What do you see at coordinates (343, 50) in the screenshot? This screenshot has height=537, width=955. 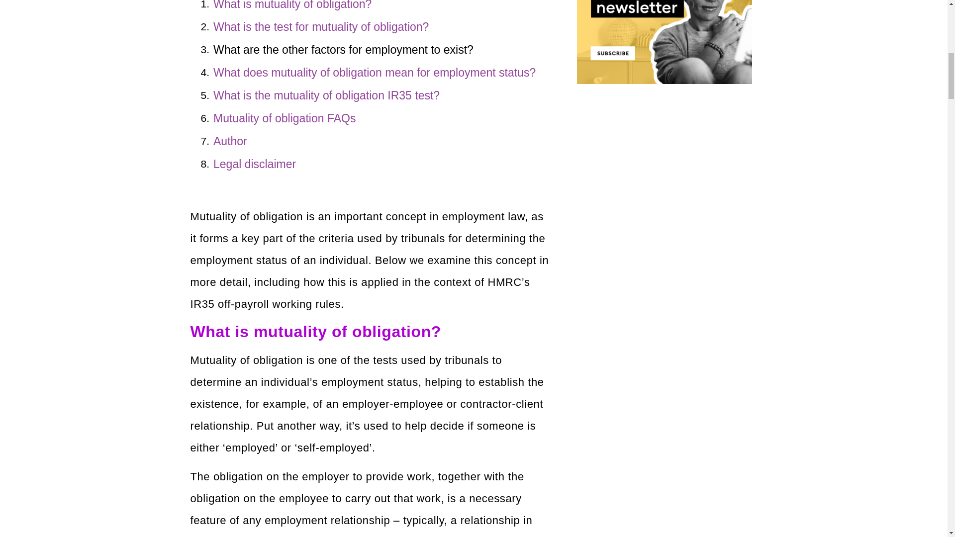 I see `What are the other factors for employment to exist?` at bounding box center [343, 50].